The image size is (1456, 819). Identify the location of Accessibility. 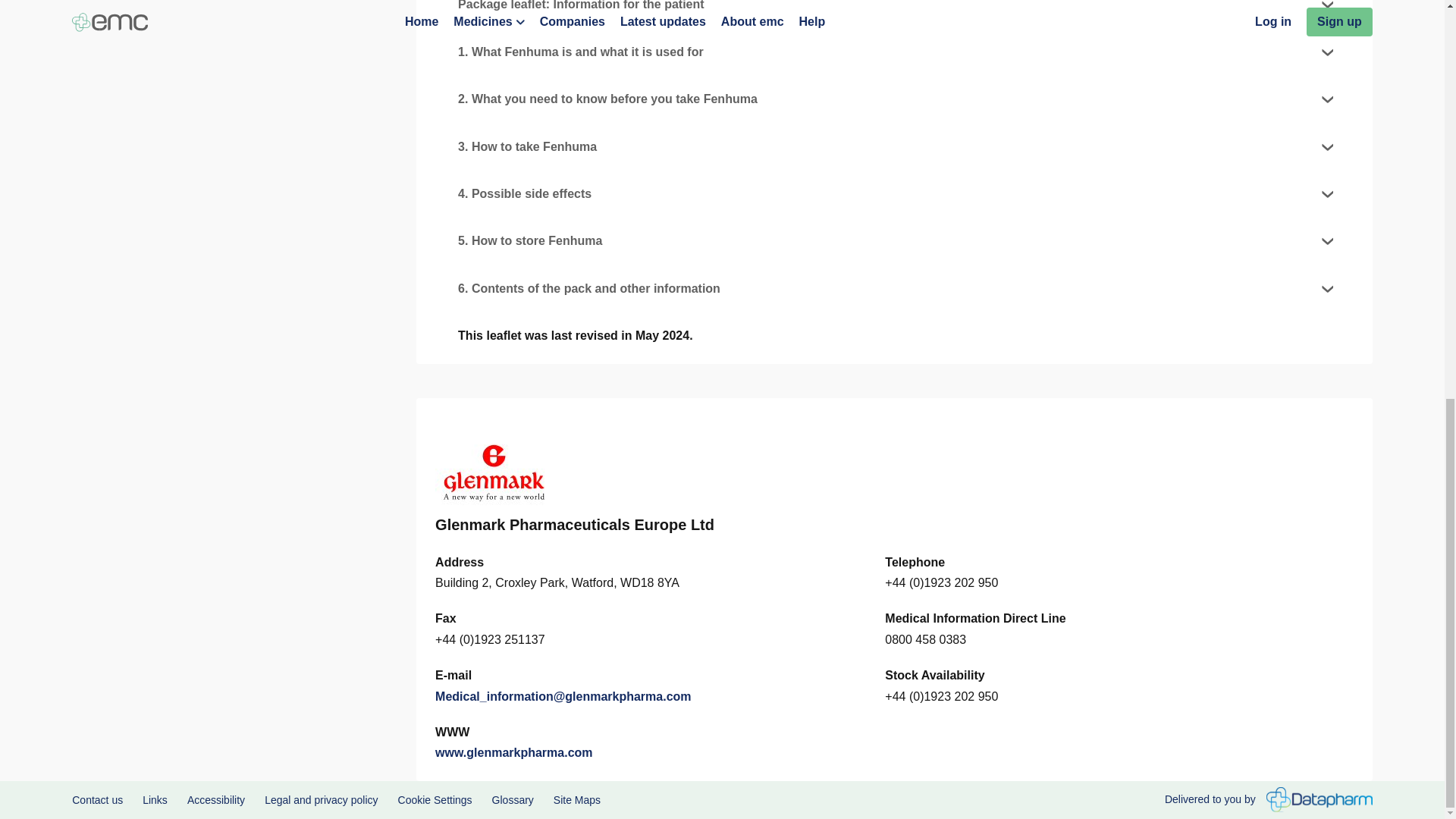
(215, 799).